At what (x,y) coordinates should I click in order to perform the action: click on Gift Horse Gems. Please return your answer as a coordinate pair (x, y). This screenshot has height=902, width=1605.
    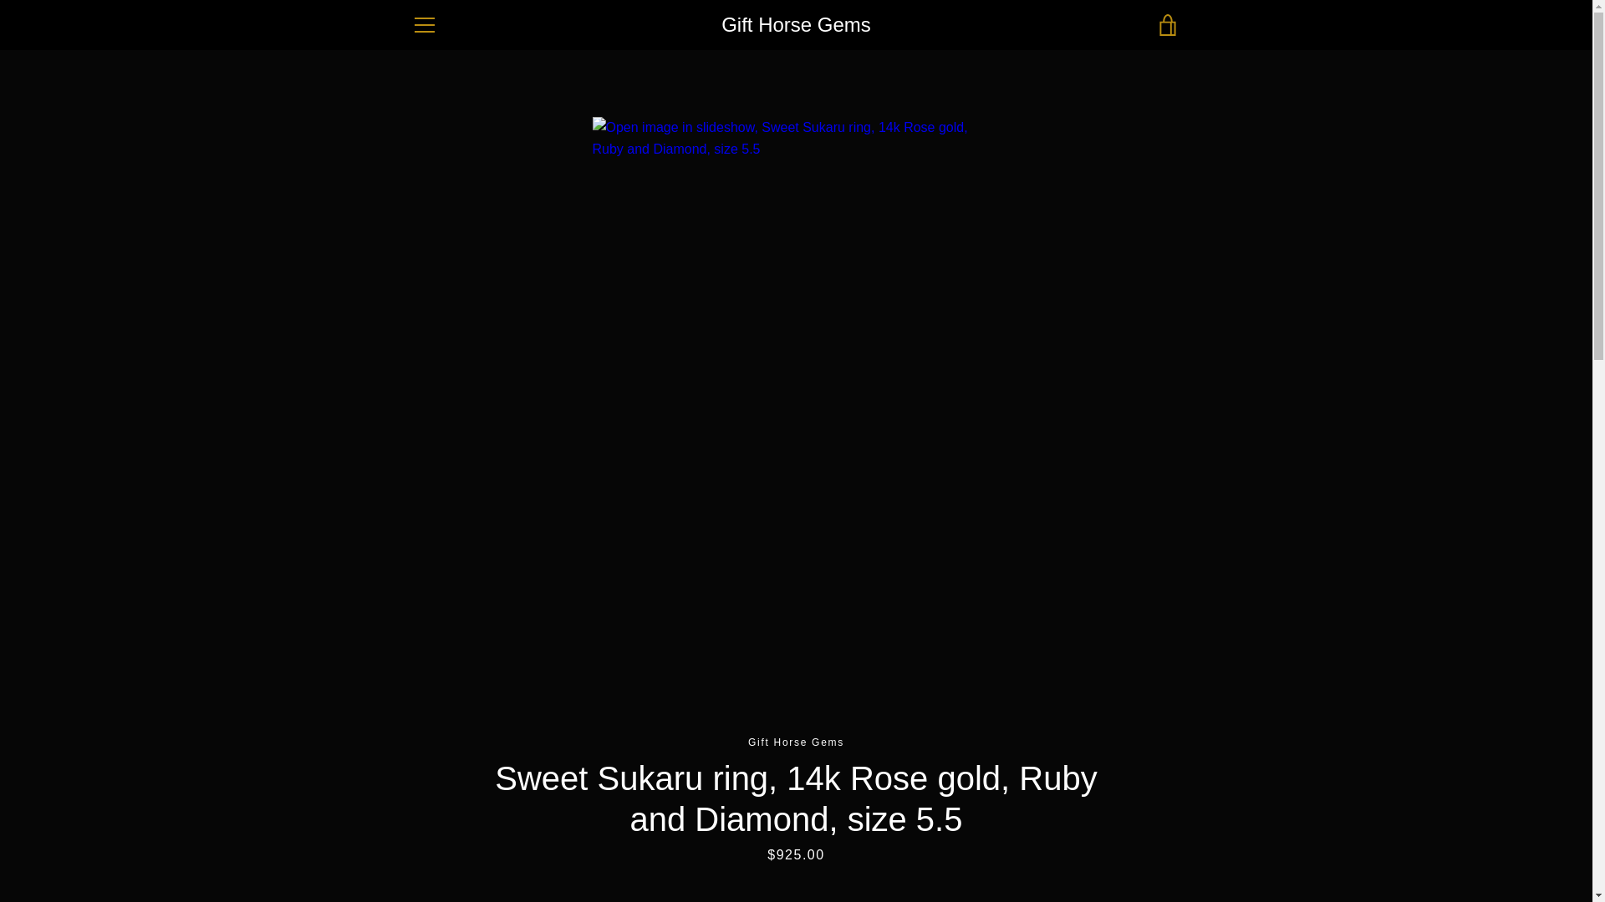
    Looking at the image, I should click on (1072, 835).